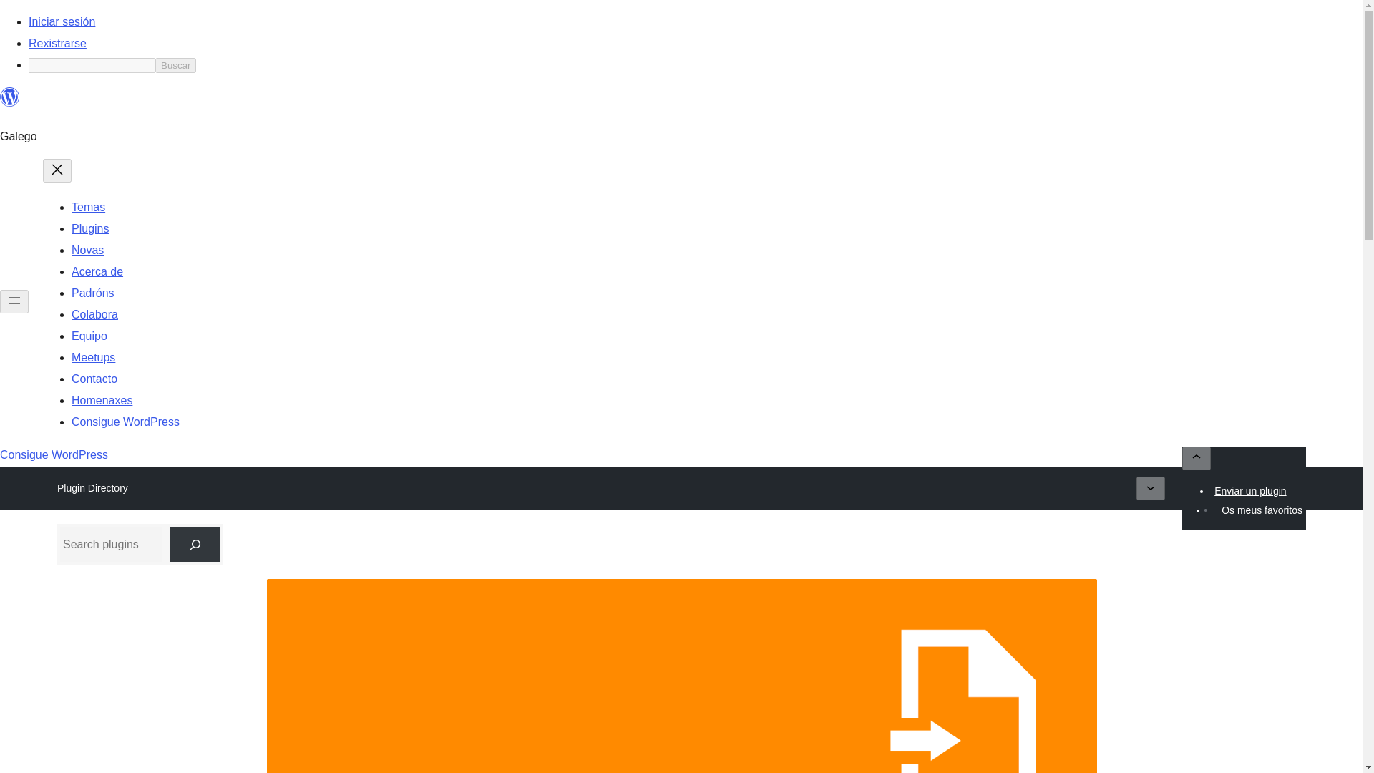 The image size is (1374, 773). Describe the element at coordinates (175, 65) in the screenshot. I see `Buscar` at that location.